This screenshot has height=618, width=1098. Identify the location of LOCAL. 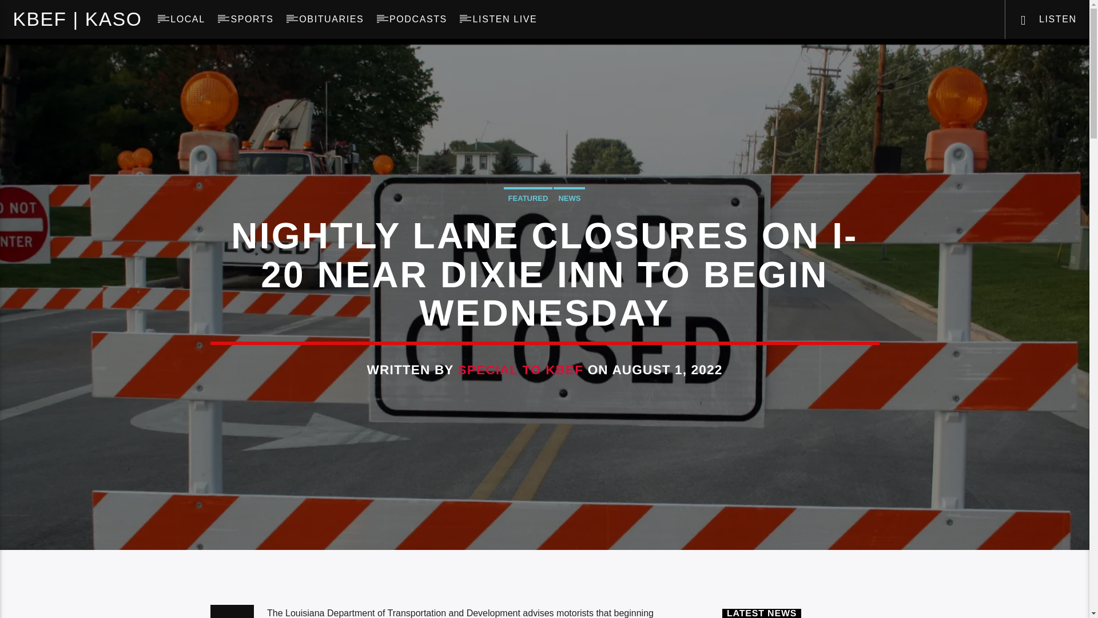
(188, 19).